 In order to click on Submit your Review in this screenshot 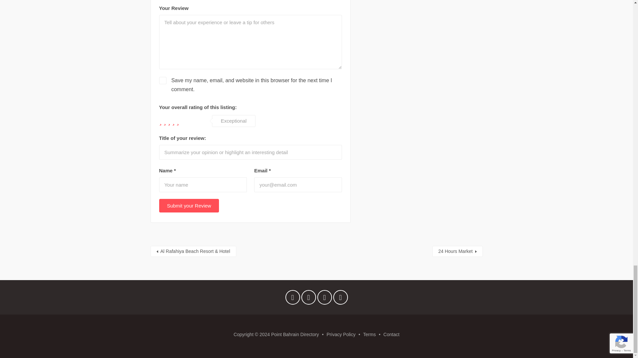, I will do `click(189, 206)`.